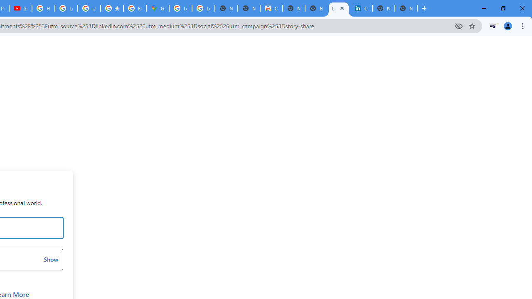  What do you see at coordinates (20, 8) in the screenshot?
I see `Subscriptions - YouTube` at bounding box center [20, 8].